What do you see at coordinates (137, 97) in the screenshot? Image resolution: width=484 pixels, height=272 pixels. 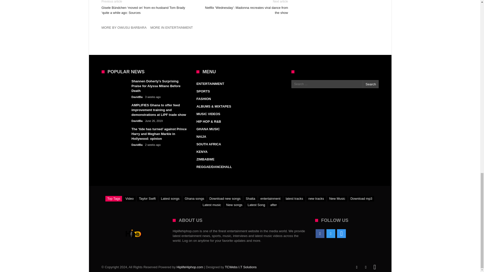 I see `Posts by DavidBa` at bounding box center [137, 97].